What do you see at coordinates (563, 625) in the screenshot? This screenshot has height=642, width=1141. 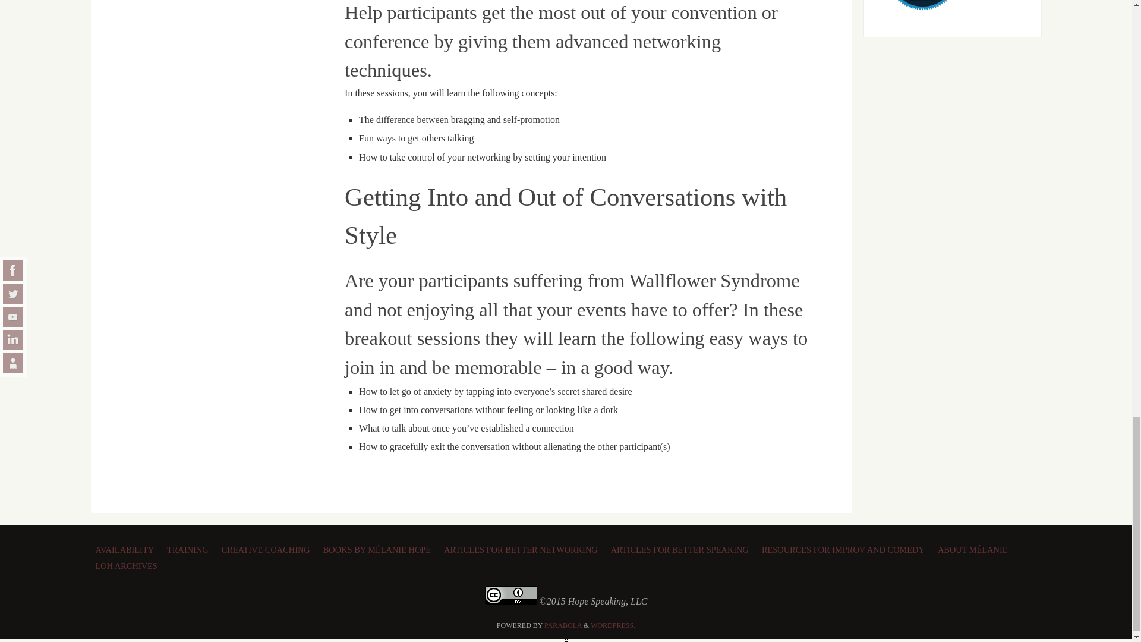 I see `Parabola Theme by Cryout Creations` at bounding box center [563, 625].